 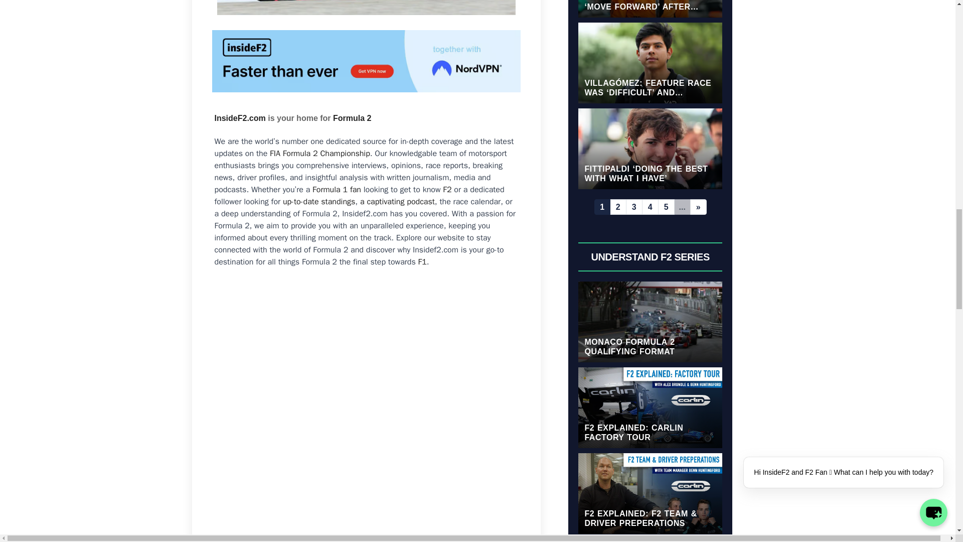 I want to click on Next page, so click(x=698, y=207).